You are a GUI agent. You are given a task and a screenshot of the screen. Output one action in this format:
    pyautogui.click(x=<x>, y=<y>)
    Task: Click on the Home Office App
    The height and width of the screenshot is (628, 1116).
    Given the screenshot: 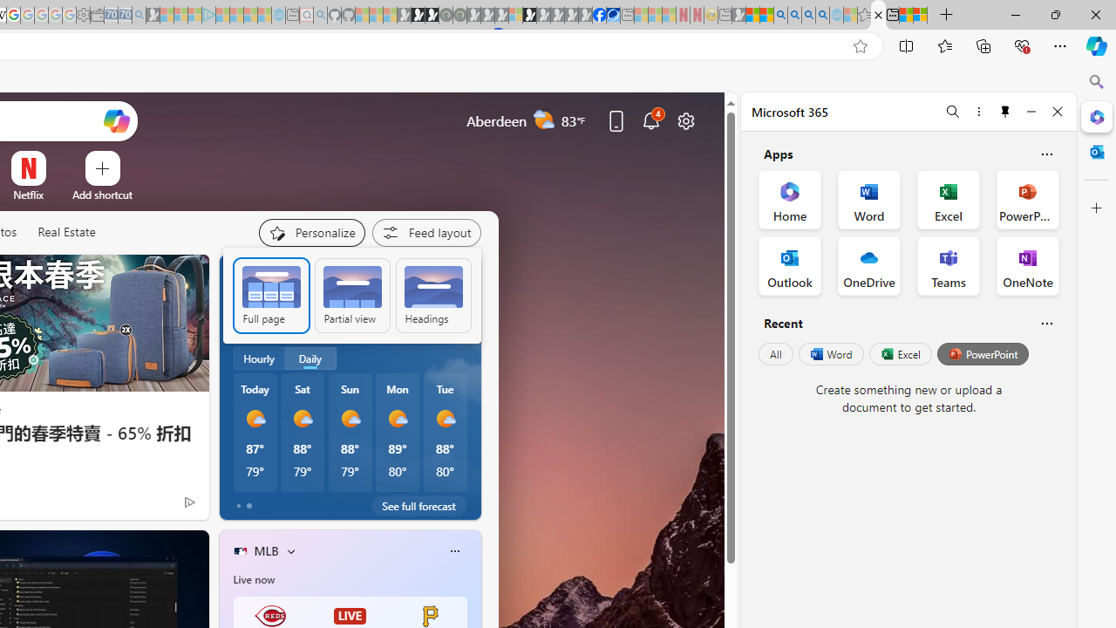 What is the action you would take?
    pyautogui.click(x=790, y=199)
    